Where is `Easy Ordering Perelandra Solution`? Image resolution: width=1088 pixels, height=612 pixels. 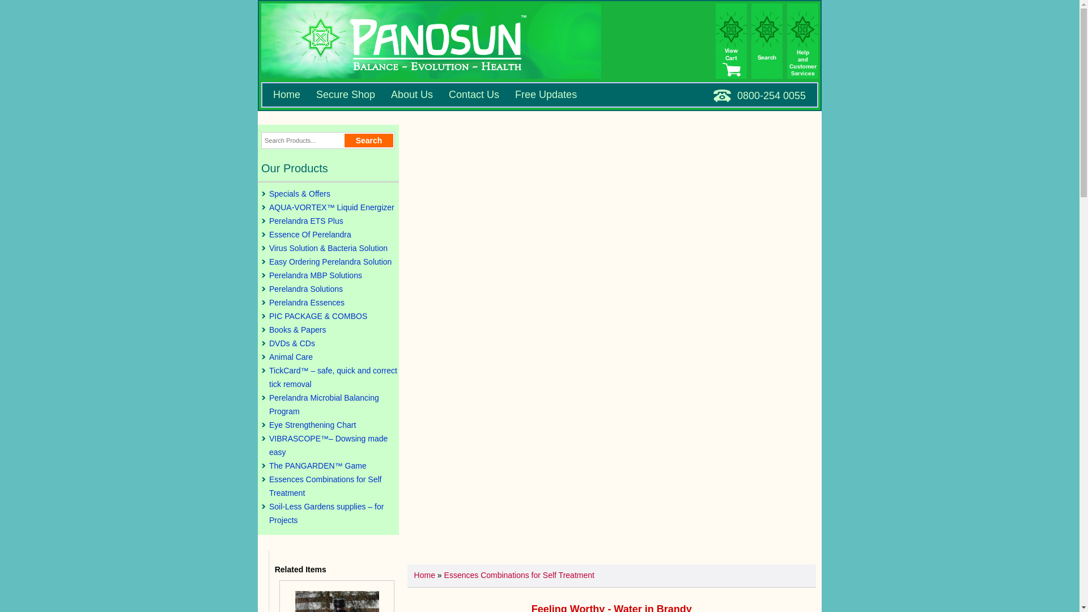
Easy Ordering Perelandra Solution is located at coordinates (329, 262).